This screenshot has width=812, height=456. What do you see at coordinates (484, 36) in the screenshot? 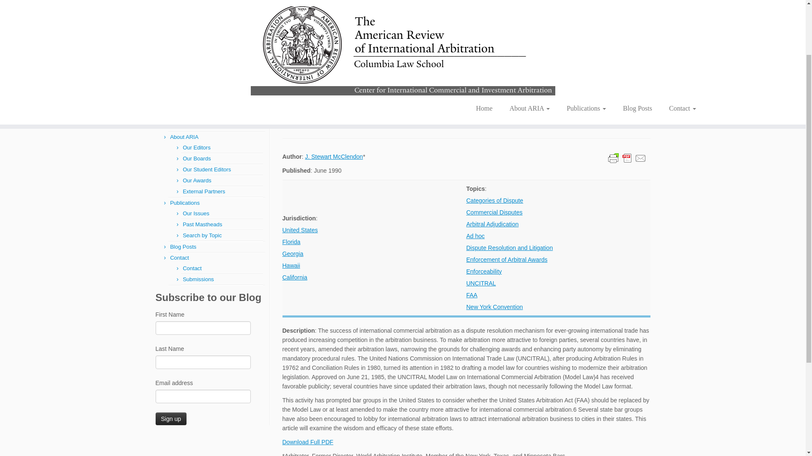
I see `Home` at bounding box center [484, 36].